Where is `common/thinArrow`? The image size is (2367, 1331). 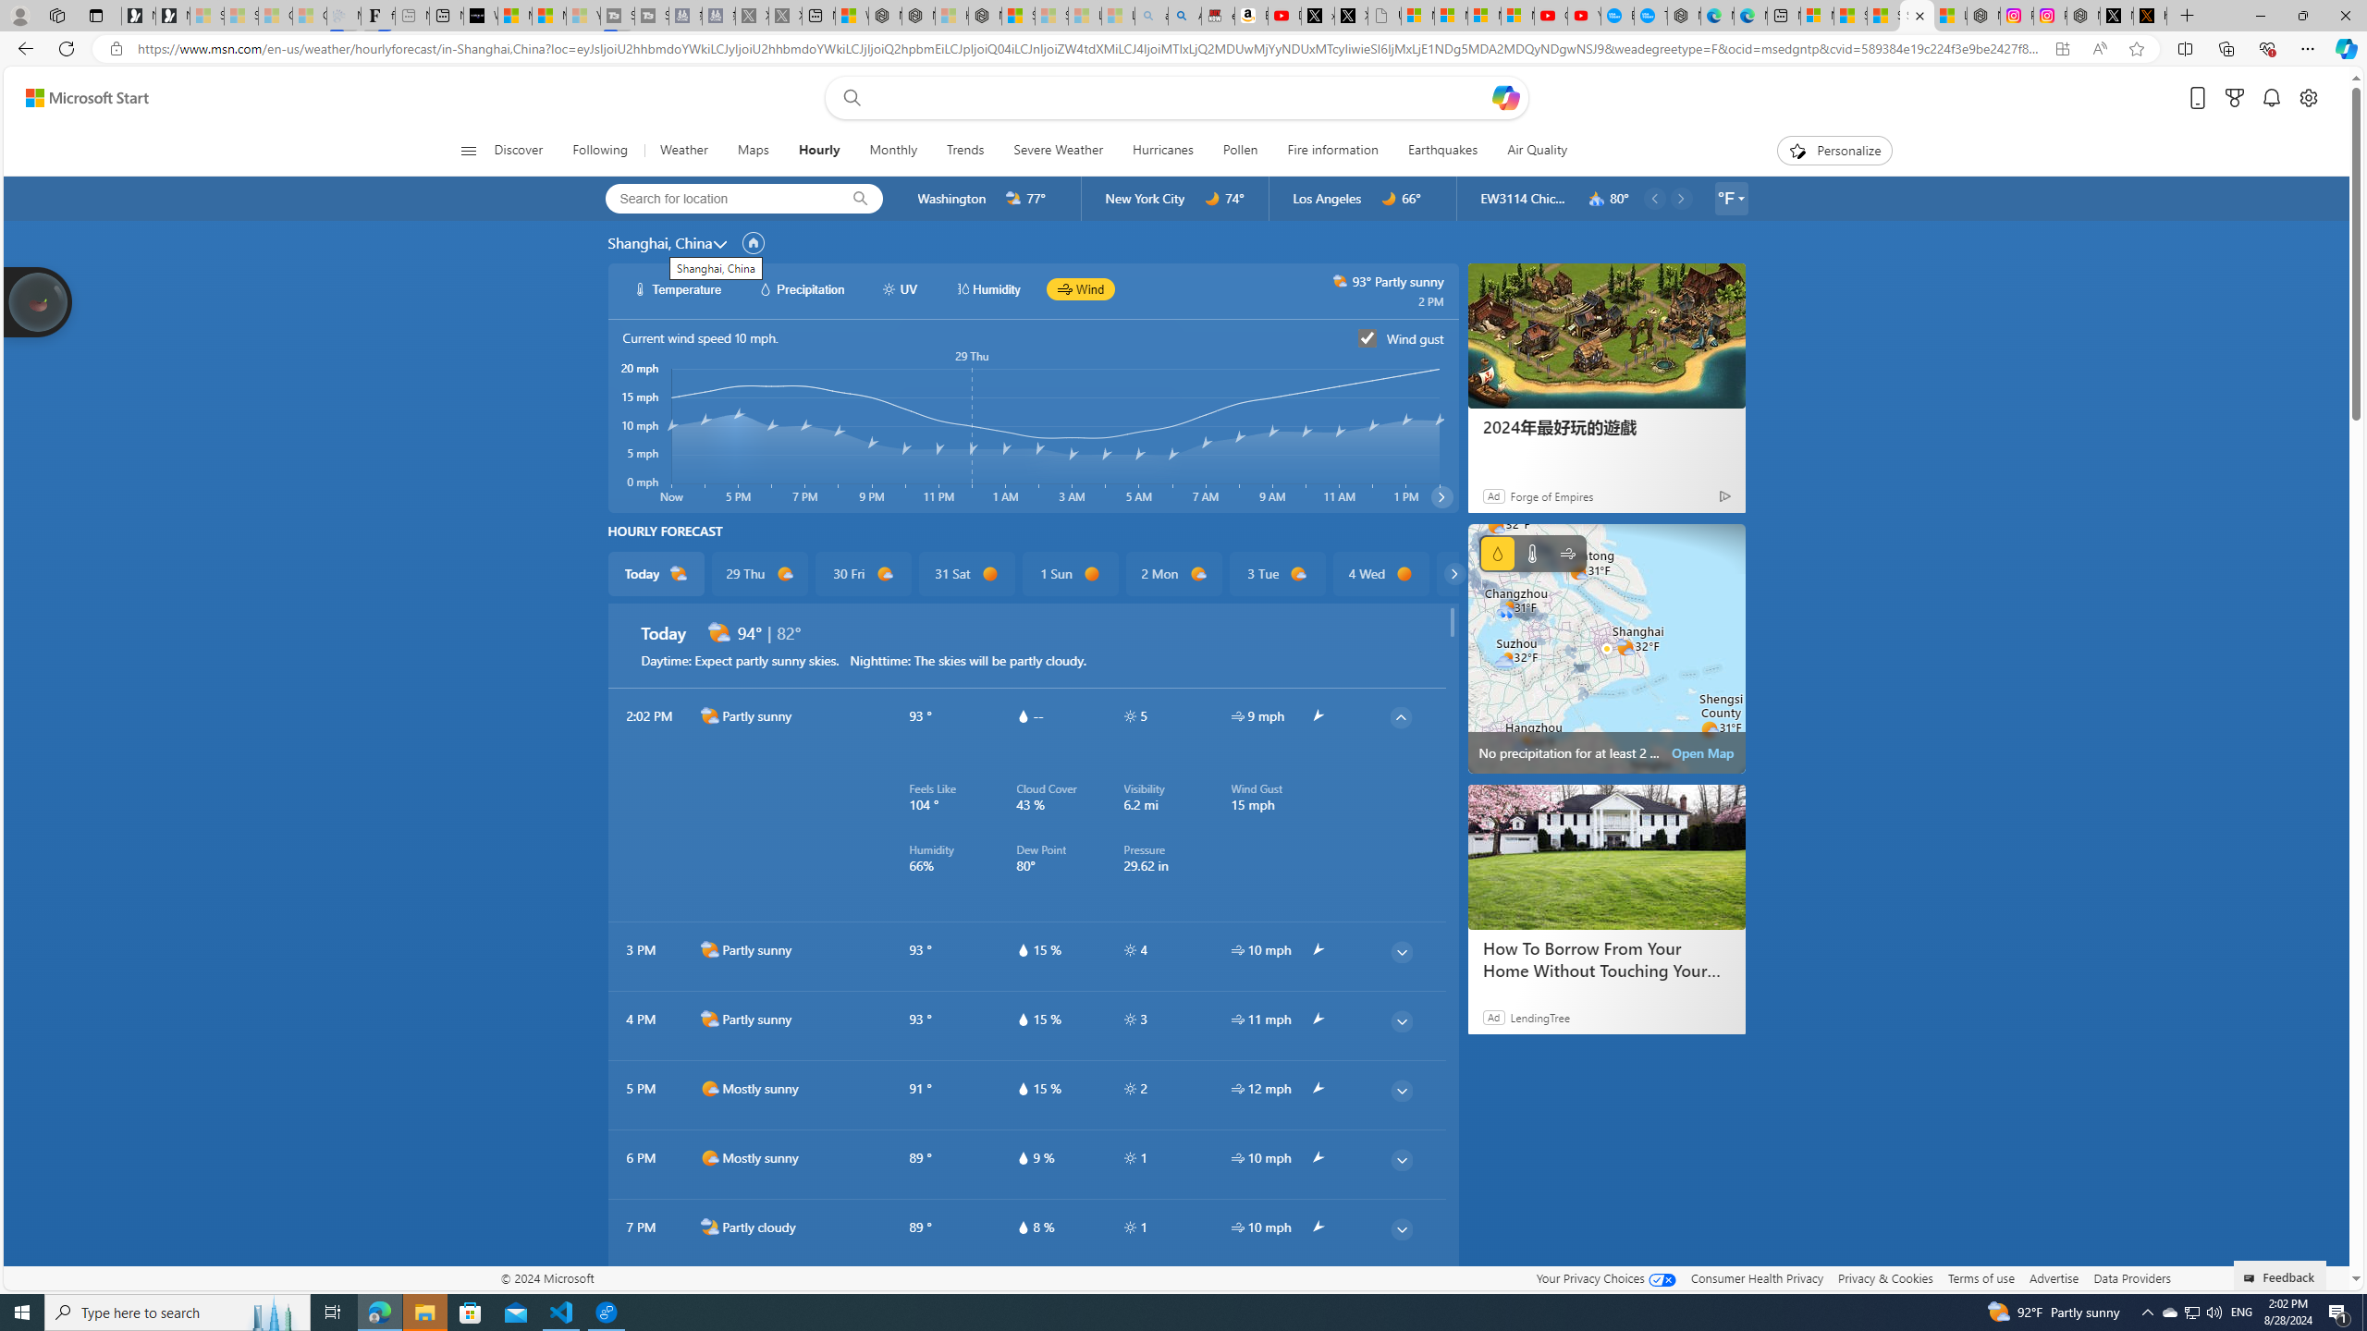
common/thinArrow is located at coordinates (1401, 1298).